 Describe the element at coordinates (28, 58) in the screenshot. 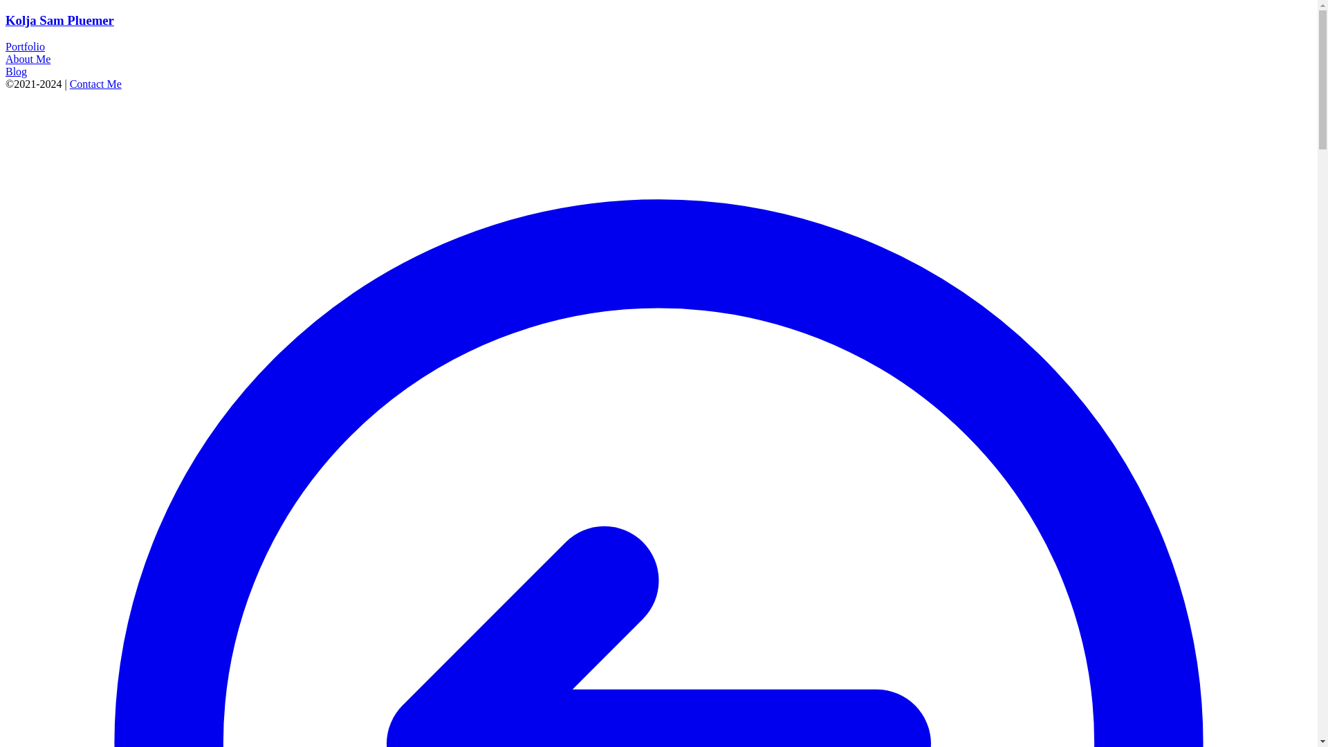

I see `About Me` at that location.